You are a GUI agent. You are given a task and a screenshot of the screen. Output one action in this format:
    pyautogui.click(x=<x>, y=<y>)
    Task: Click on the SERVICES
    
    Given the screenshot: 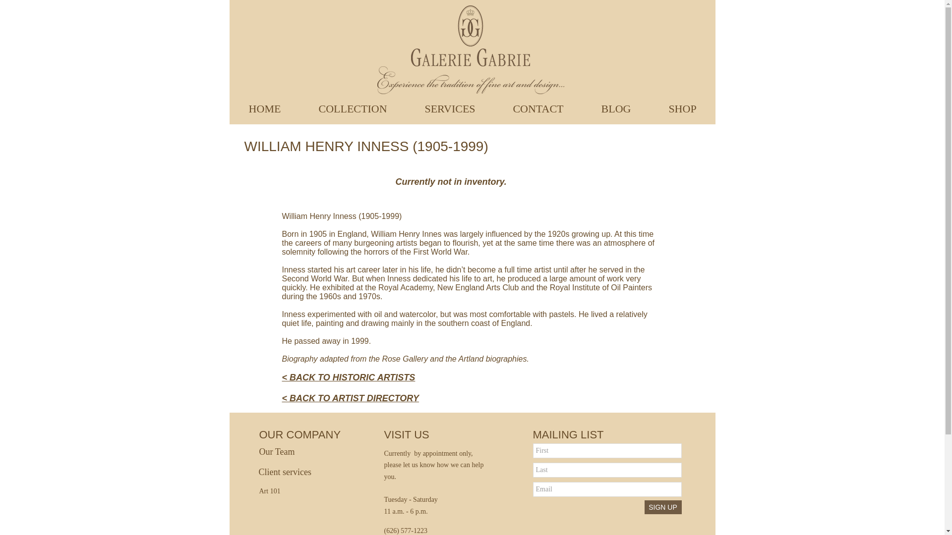 What is the action you would take?
    pyautogui.click(x=449, y=108)
    